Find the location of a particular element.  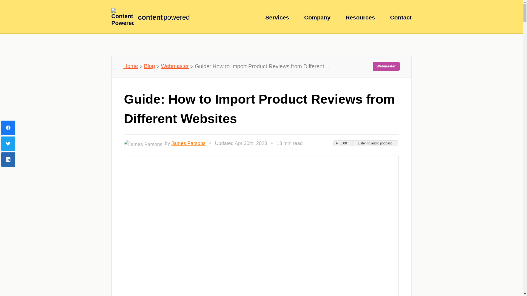

Go to Blog. is located at coordinates (149, 66).